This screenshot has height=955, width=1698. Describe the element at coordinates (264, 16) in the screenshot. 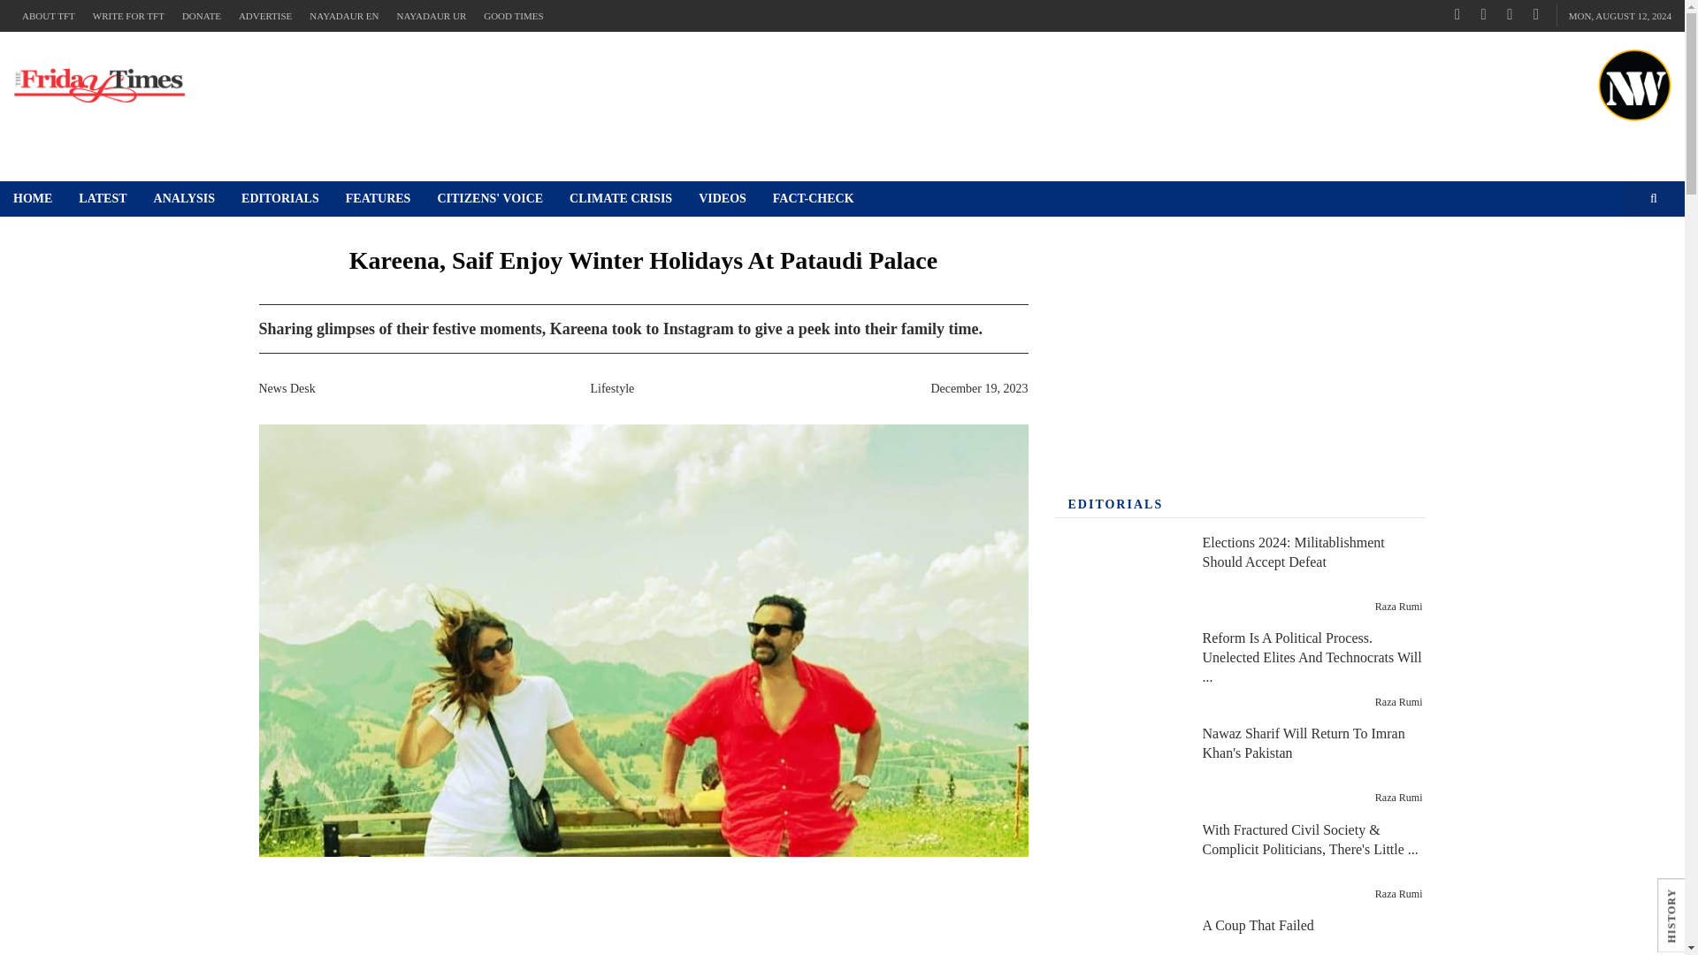

I see `ADVERTISE` at that location.